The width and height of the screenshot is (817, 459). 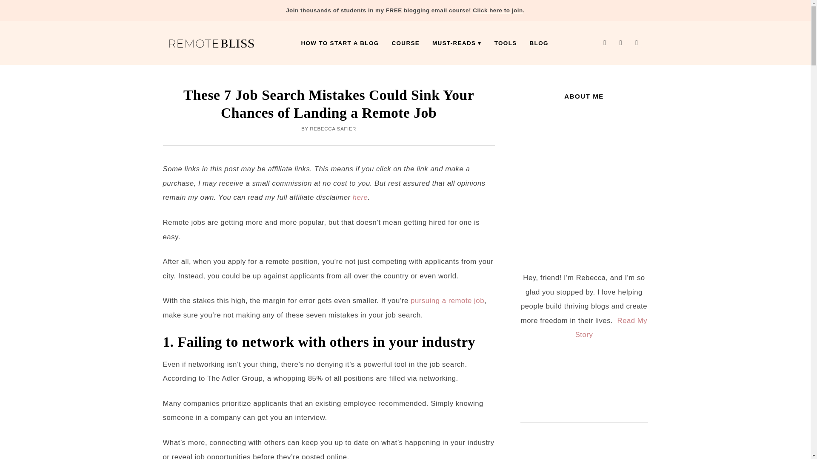 I want to click on here, so click(x=360, y=197).